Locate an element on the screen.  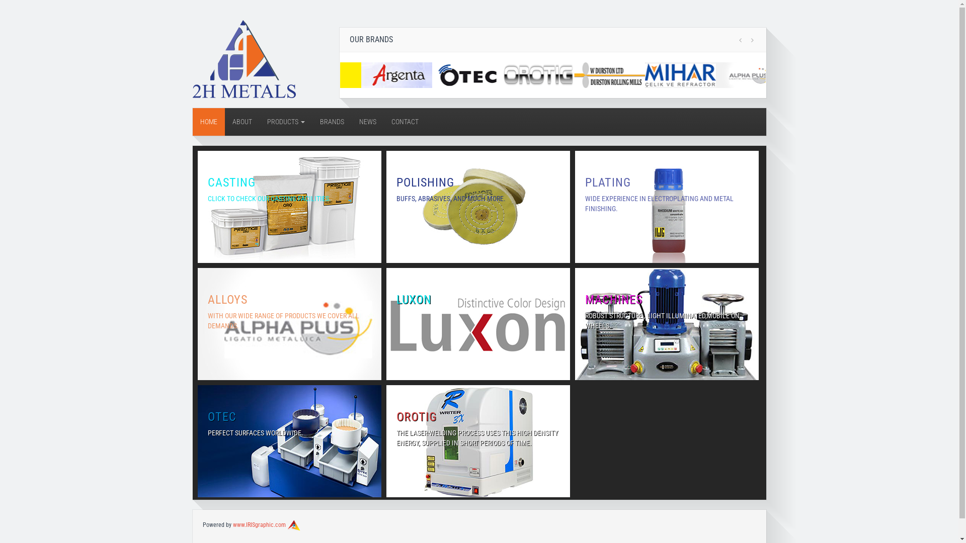
NEWS is located at coordinates (367, 122).